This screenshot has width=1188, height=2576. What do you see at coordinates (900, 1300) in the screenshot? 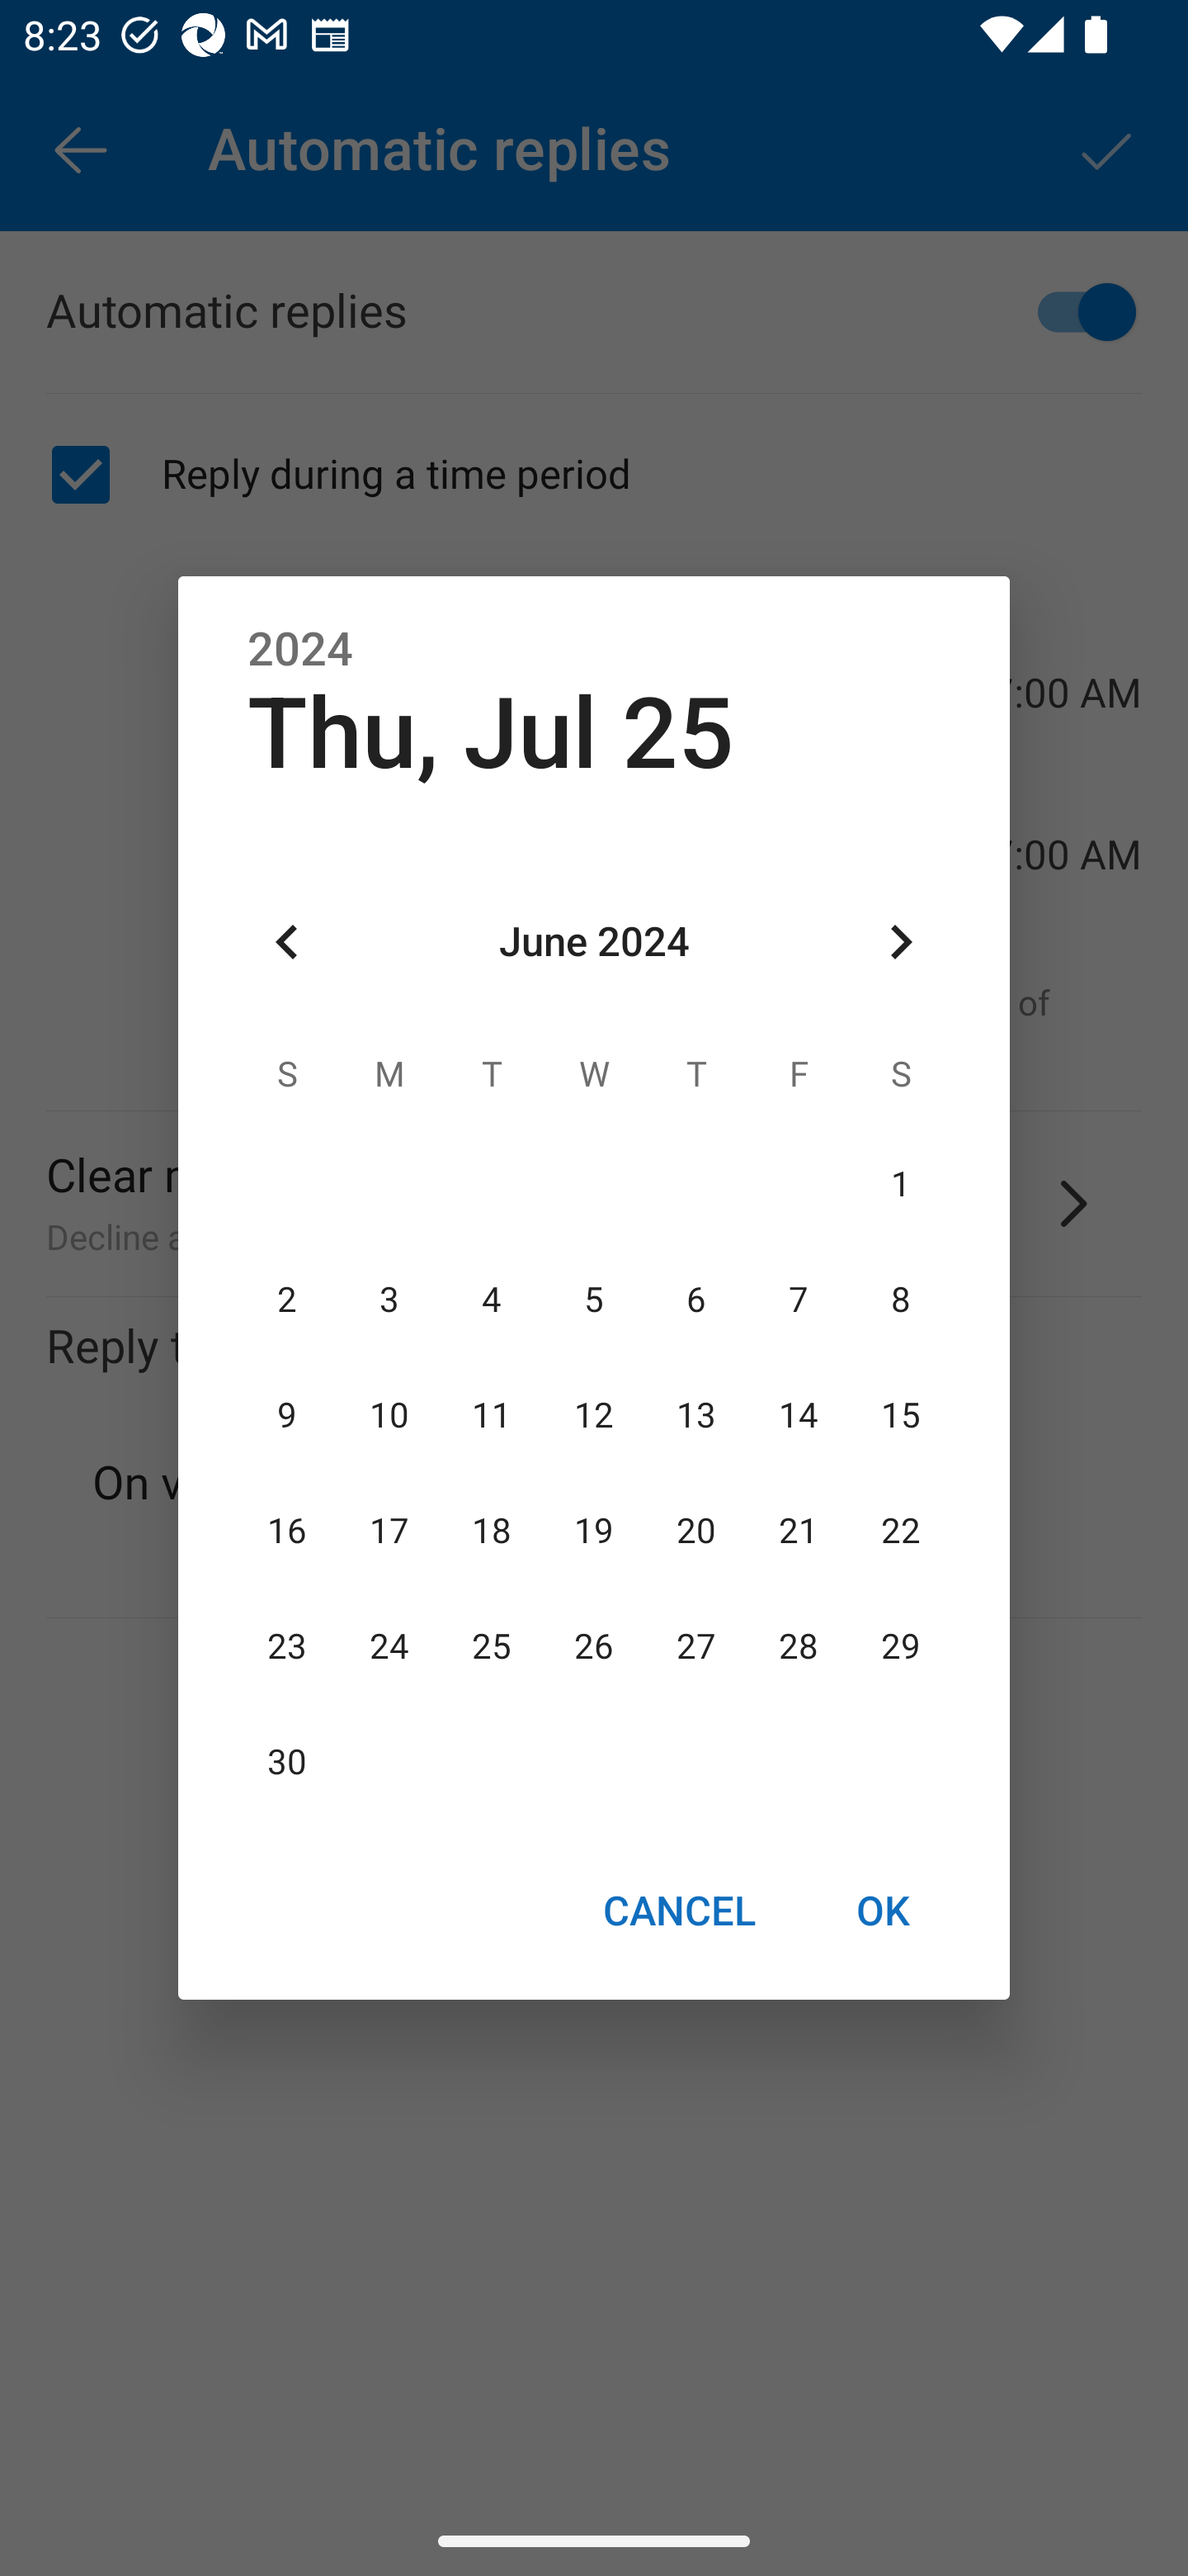
I see `8 08 June 2024` at bounding box center [900, 1300].